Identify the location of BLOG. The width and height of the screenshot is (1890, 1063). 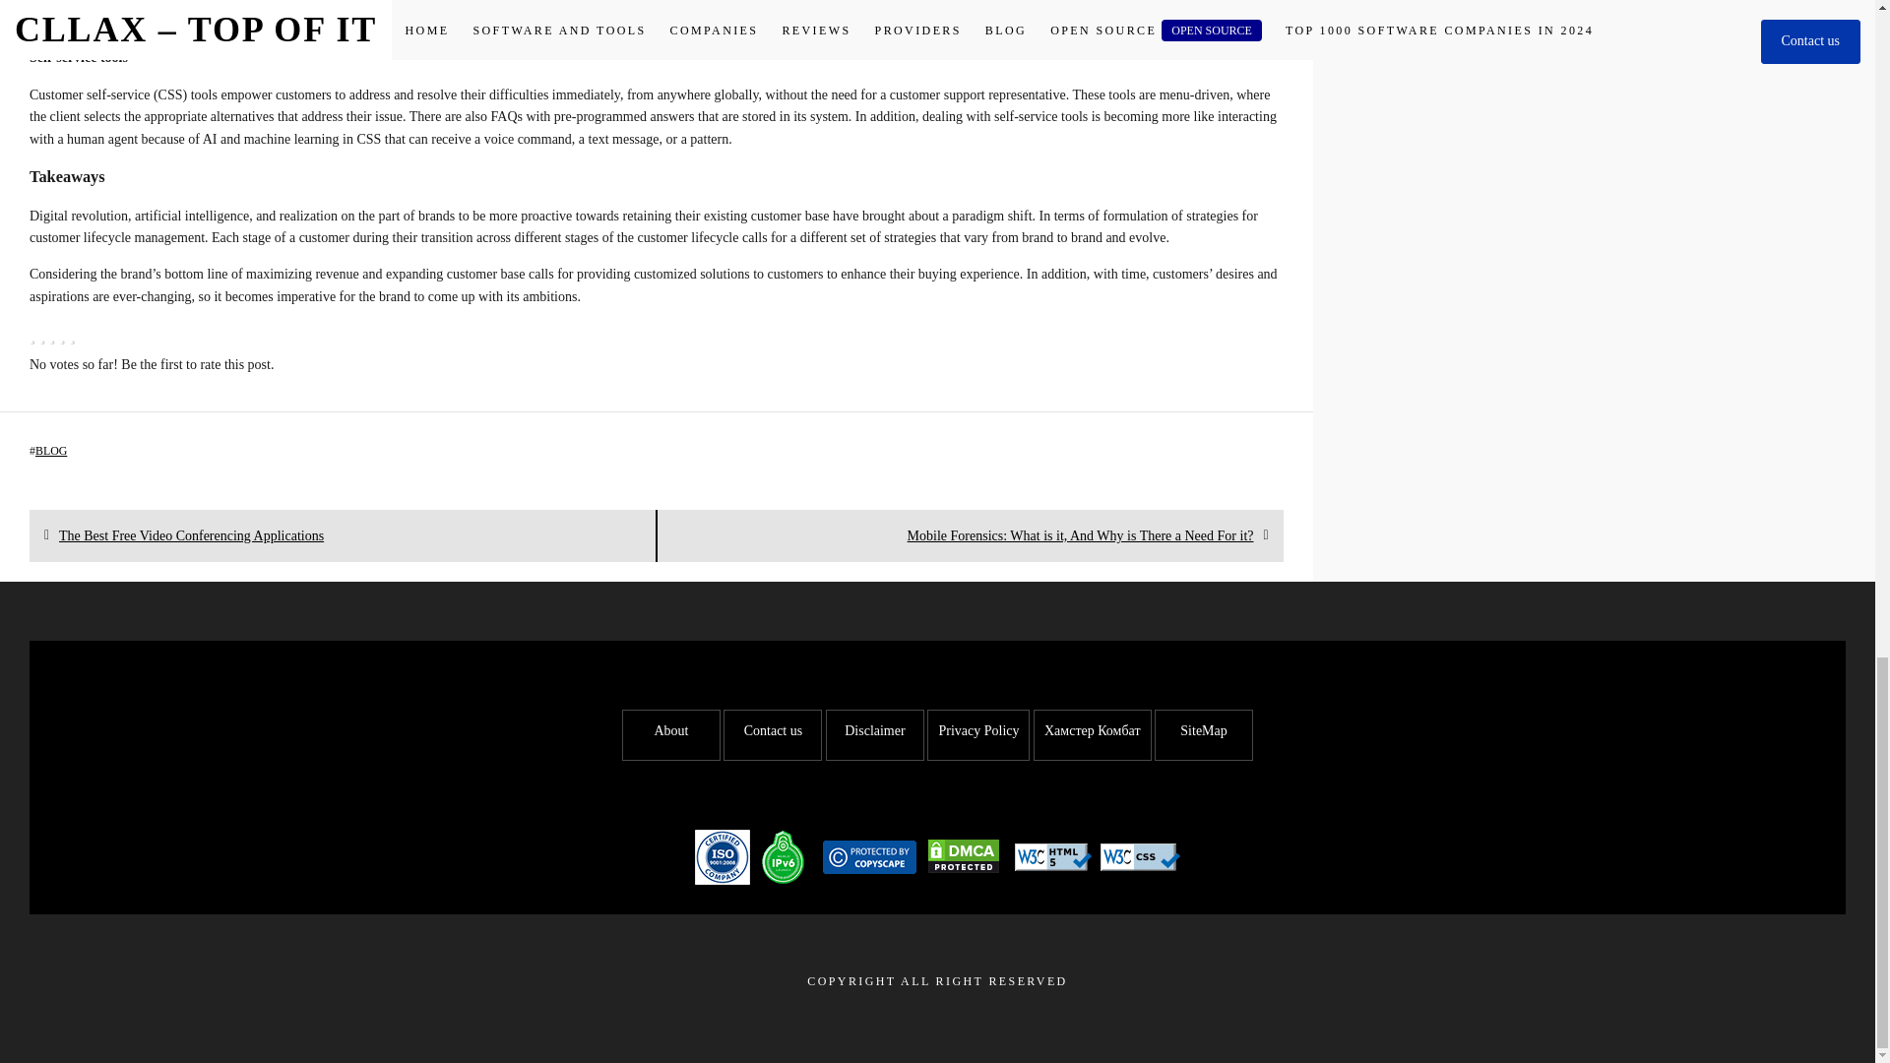
(671, 730).